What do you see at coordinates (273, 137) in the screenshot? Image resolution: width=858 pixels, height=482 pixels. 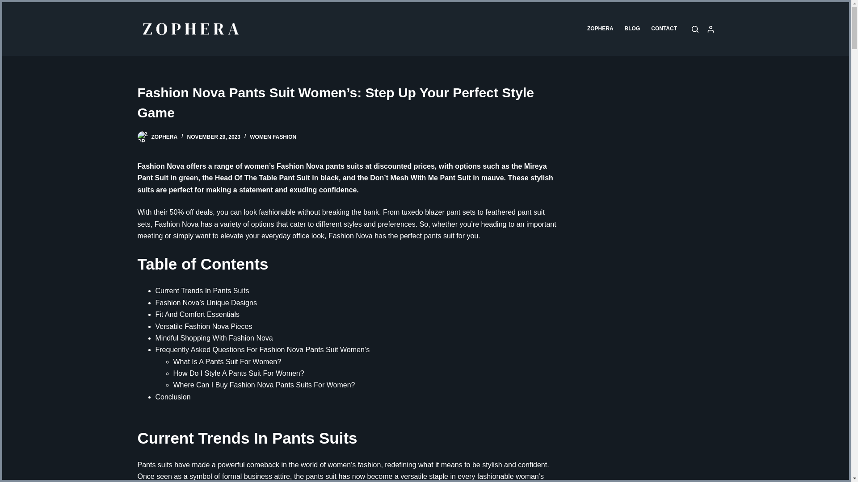 I see `WOMEN FASHION` at bounding box center [273, 137].